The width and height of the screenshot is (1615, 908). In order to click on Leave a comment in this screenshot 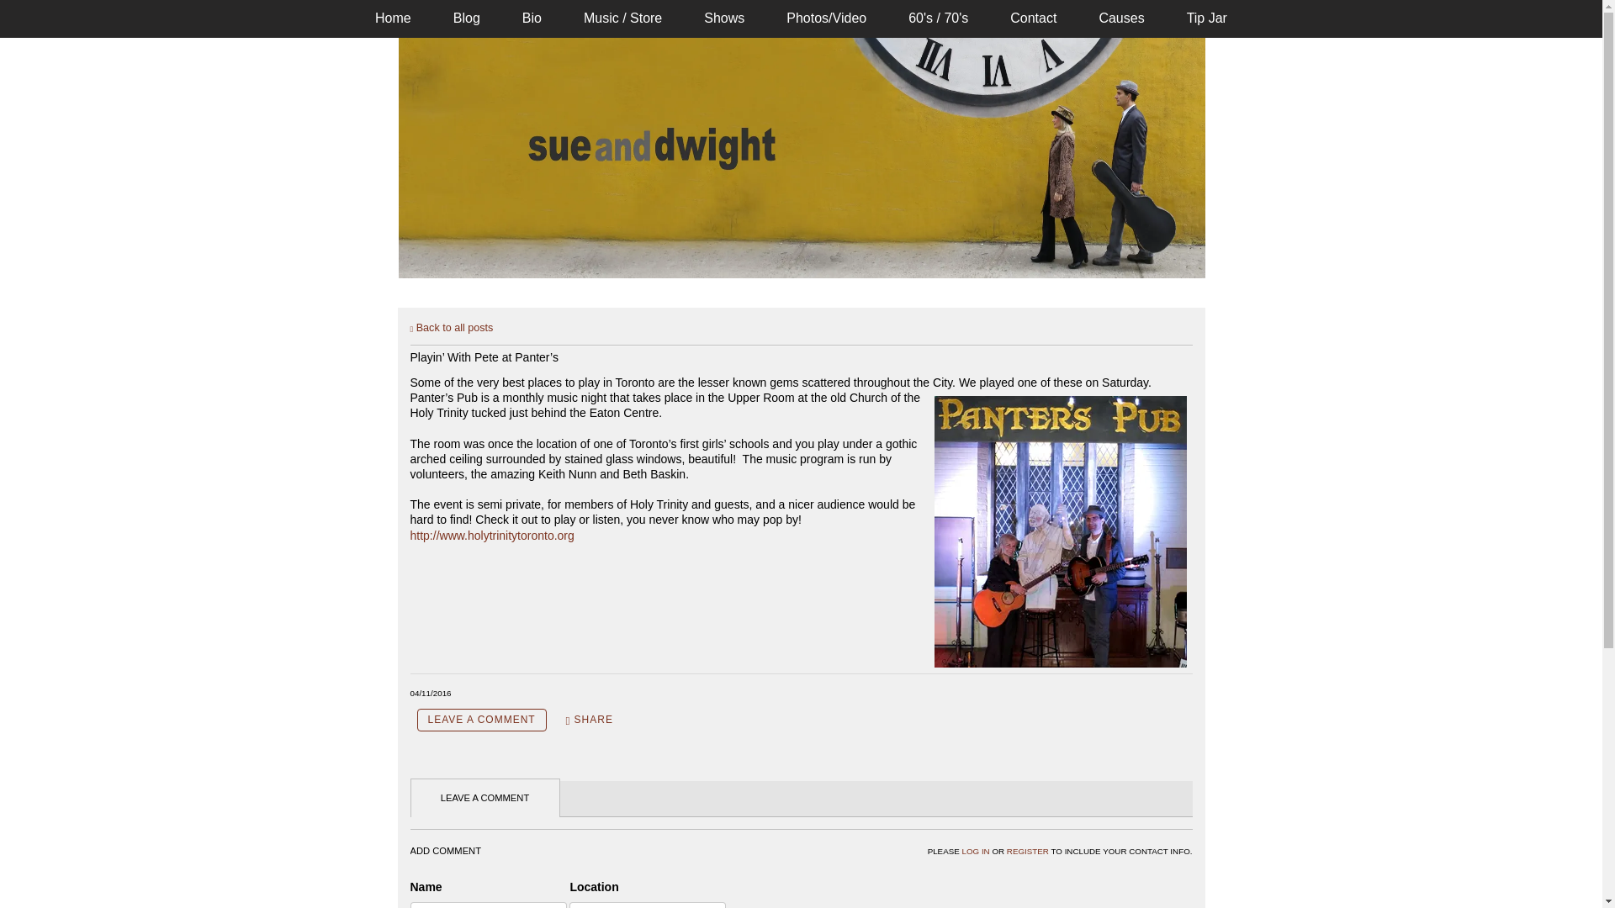, I will do `click(481, 720)`.